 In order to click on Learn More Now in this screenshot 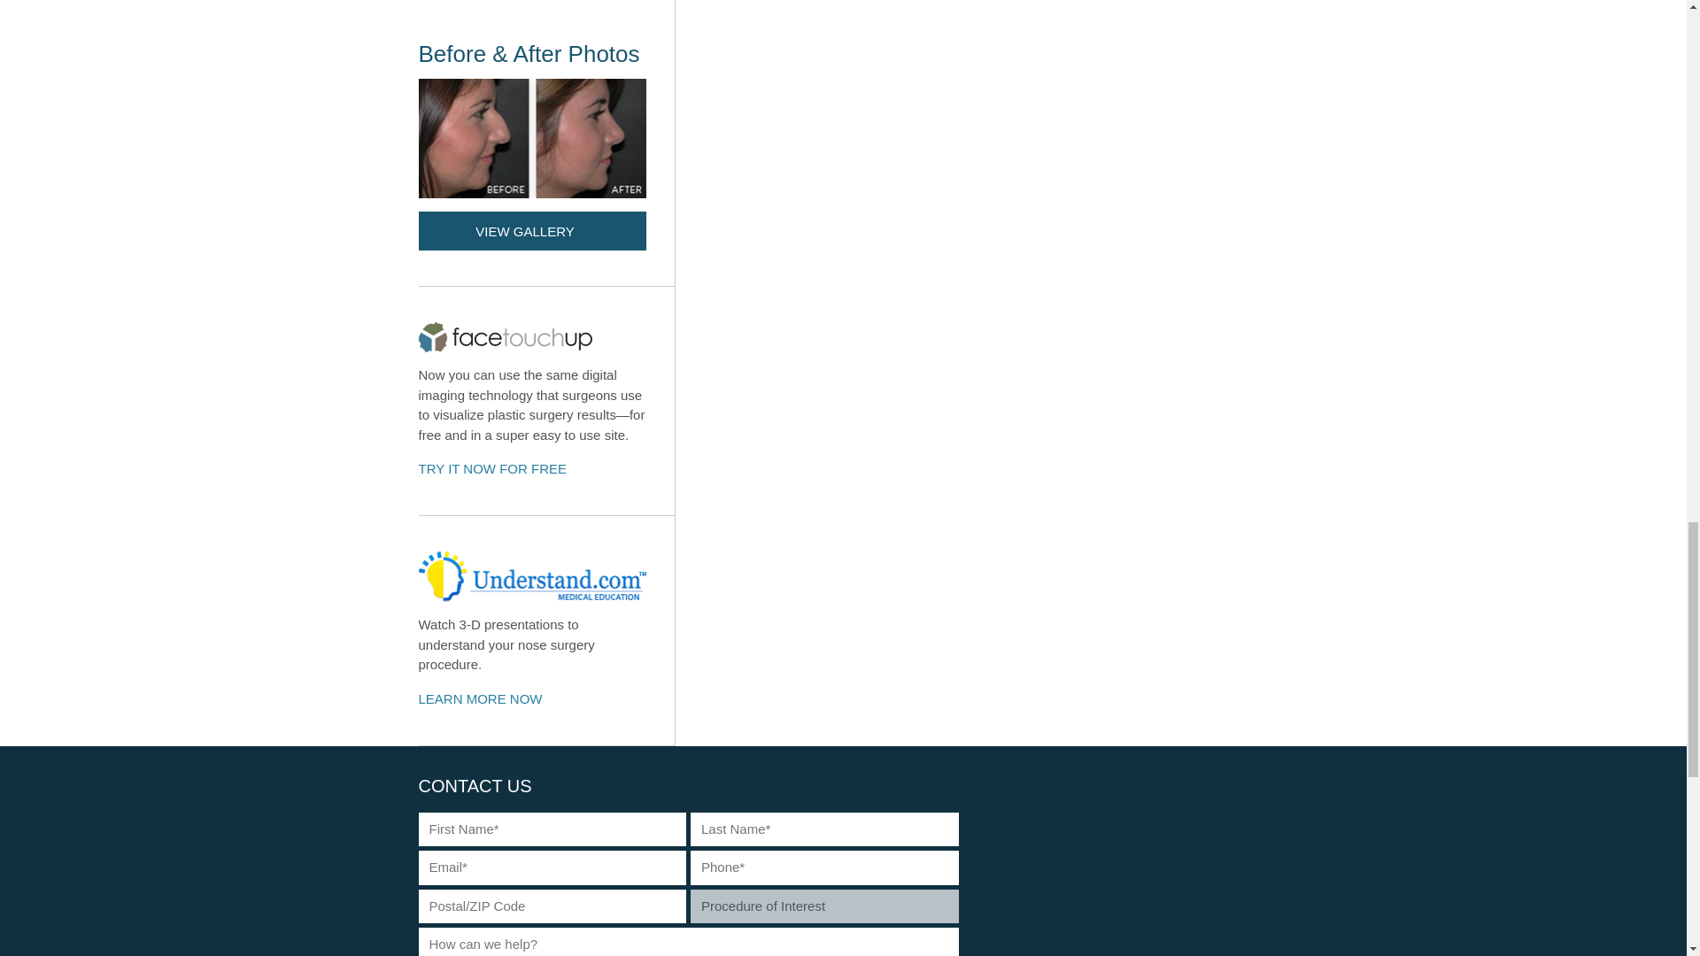, I will do `click(545, 630)`.